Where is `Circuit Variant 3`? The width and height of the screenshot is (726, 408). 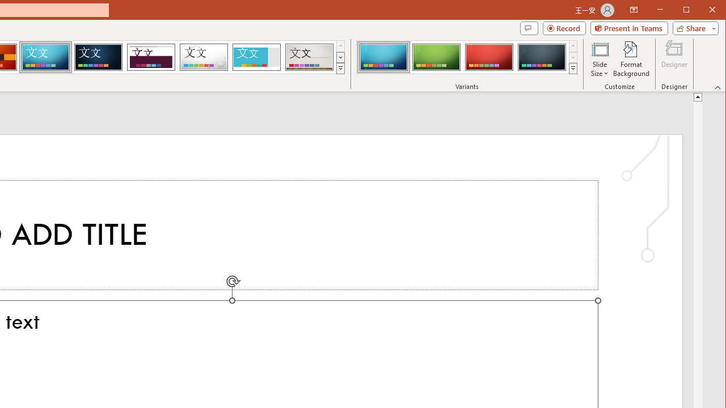 Circuit Variant 3 is located at coordinates (489, 57).